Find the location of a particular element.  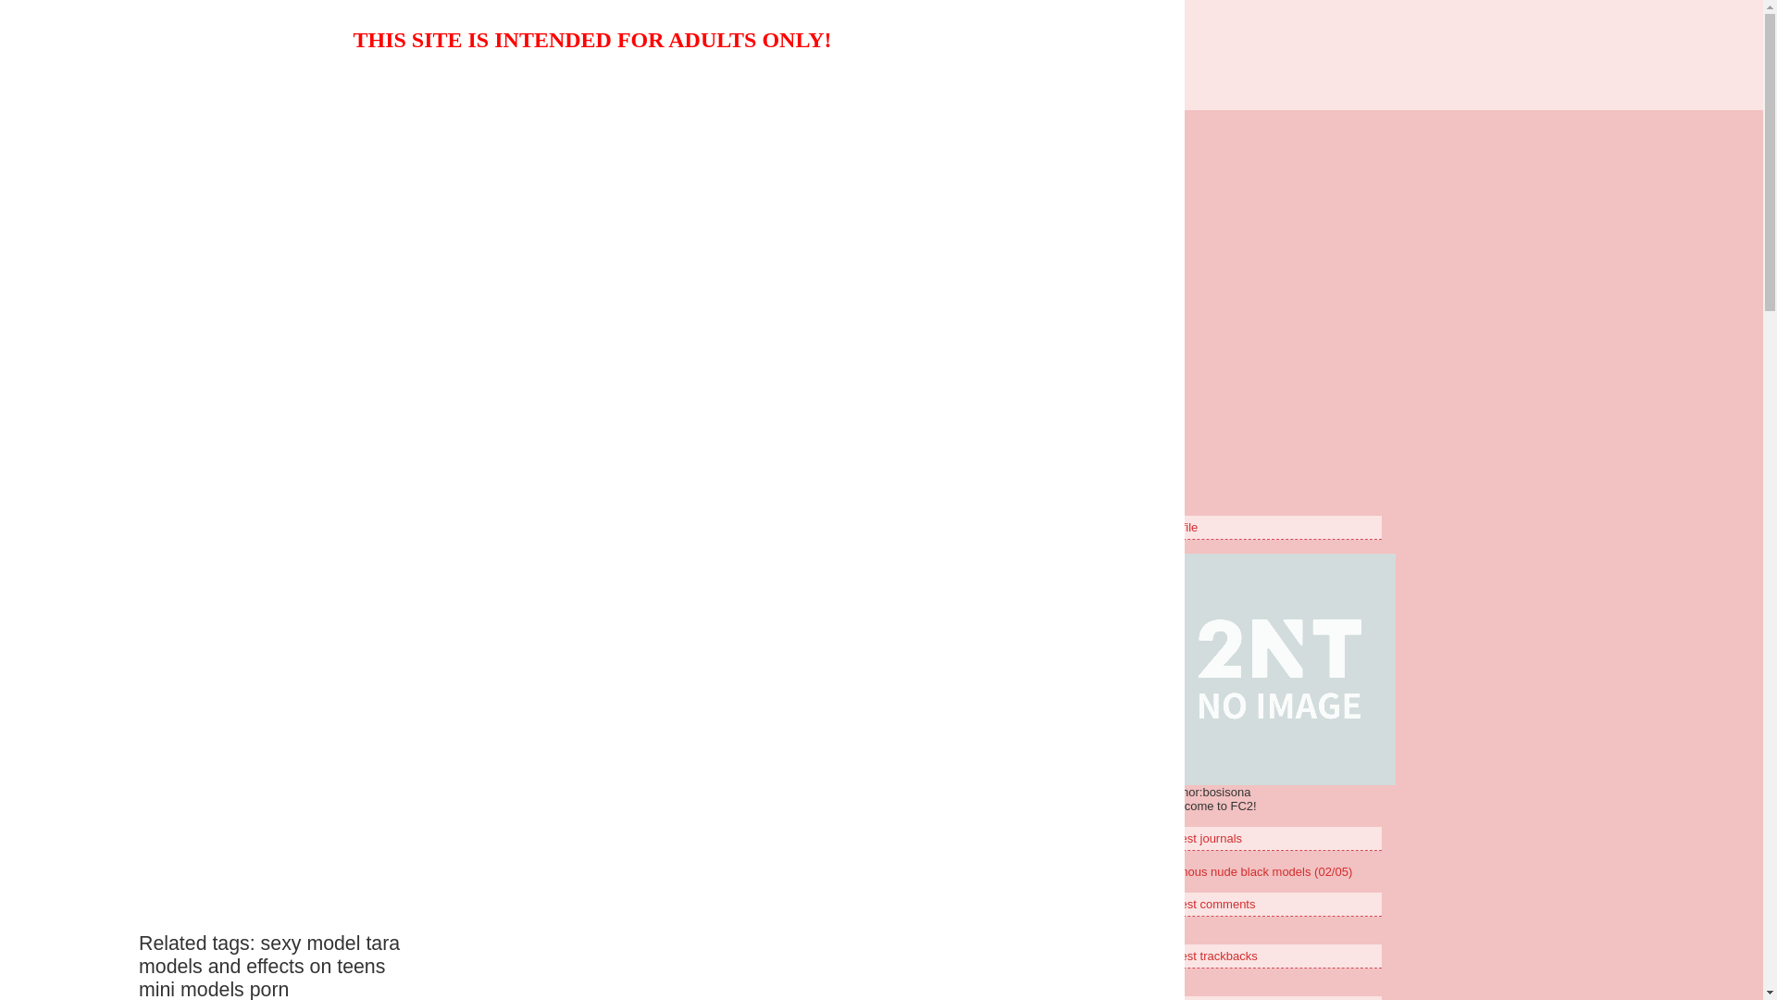

Gorgous teen nonnude models is located at coordinates (881, 48).